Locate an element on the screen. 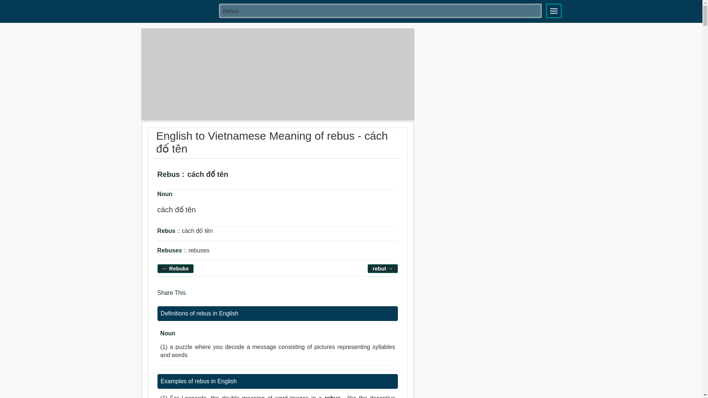 Image resolution: width=708 pixels, height=398 pixels. Search is located at coordinates (534, 11).